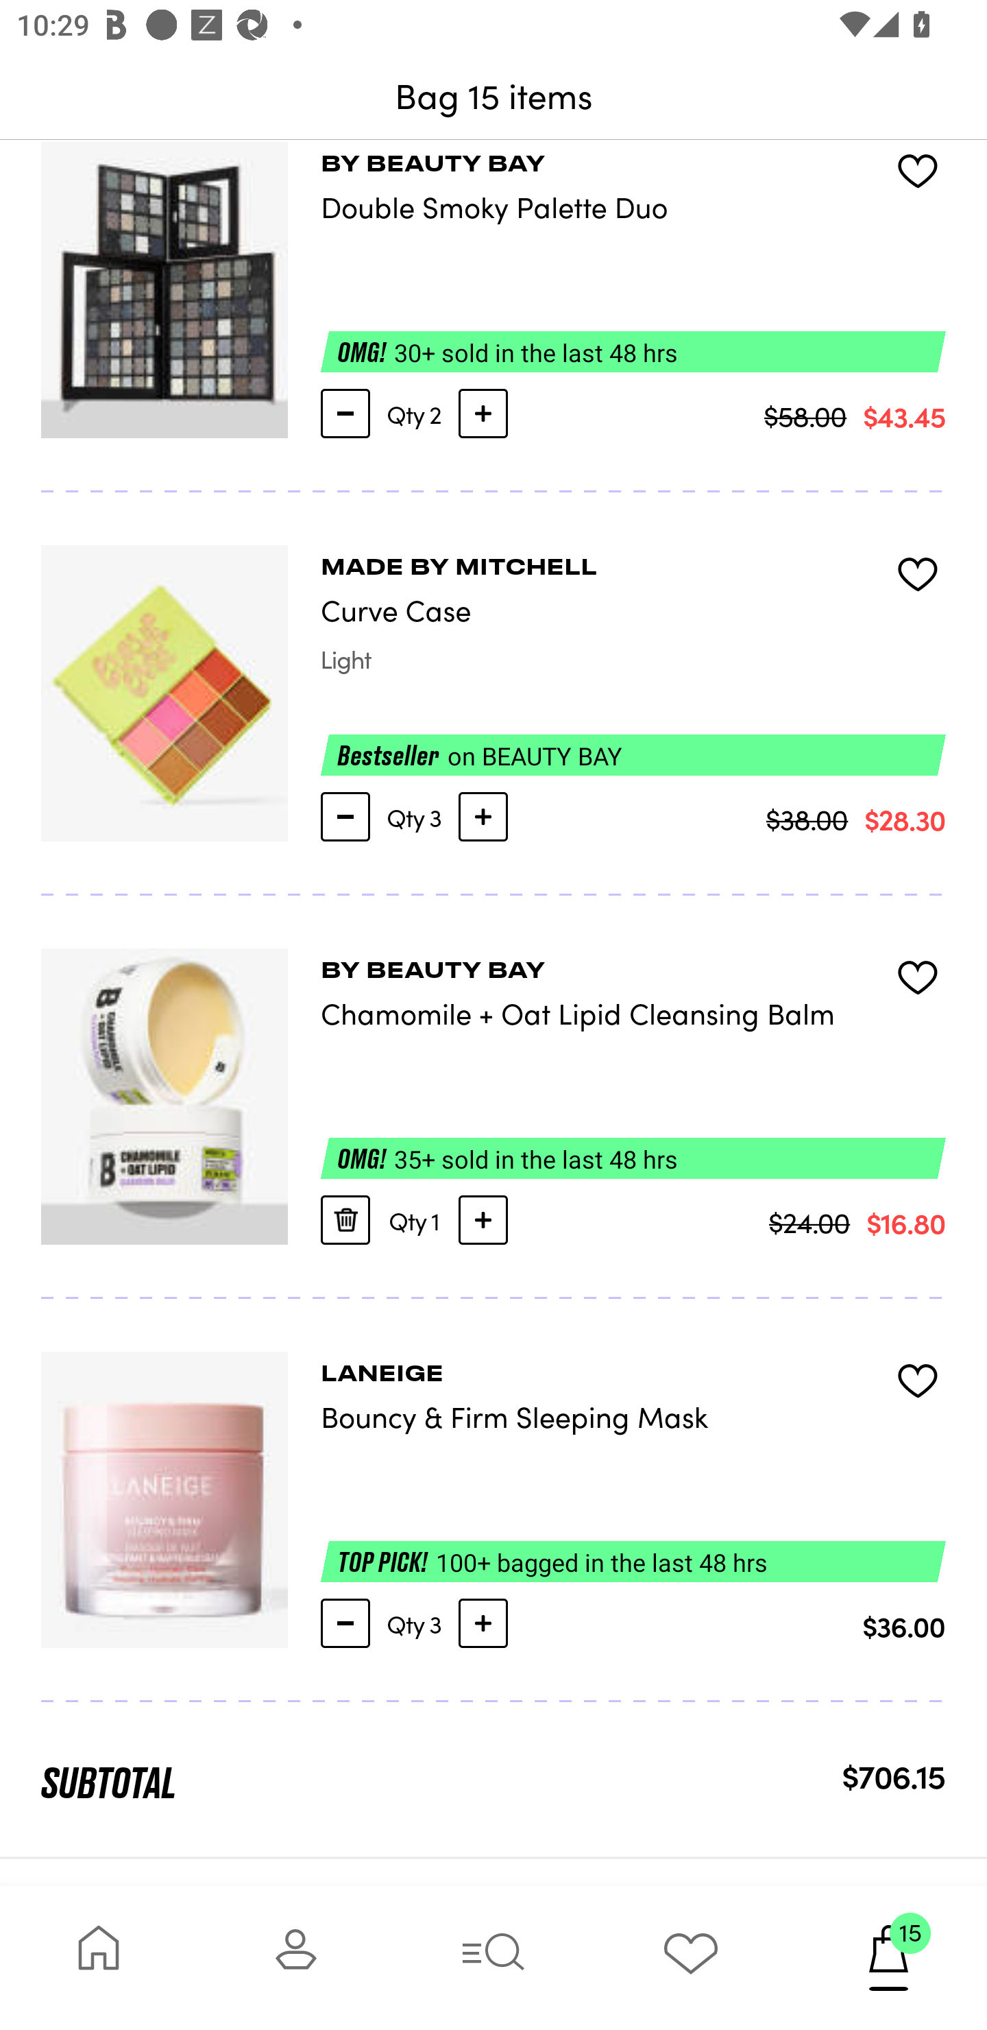 Image resolution: width=987 pixels, height=2030 pixels. What do you see at coordinates (888, 1957) in the screenshot?
I see `15` at bounding box center [888, 1957].